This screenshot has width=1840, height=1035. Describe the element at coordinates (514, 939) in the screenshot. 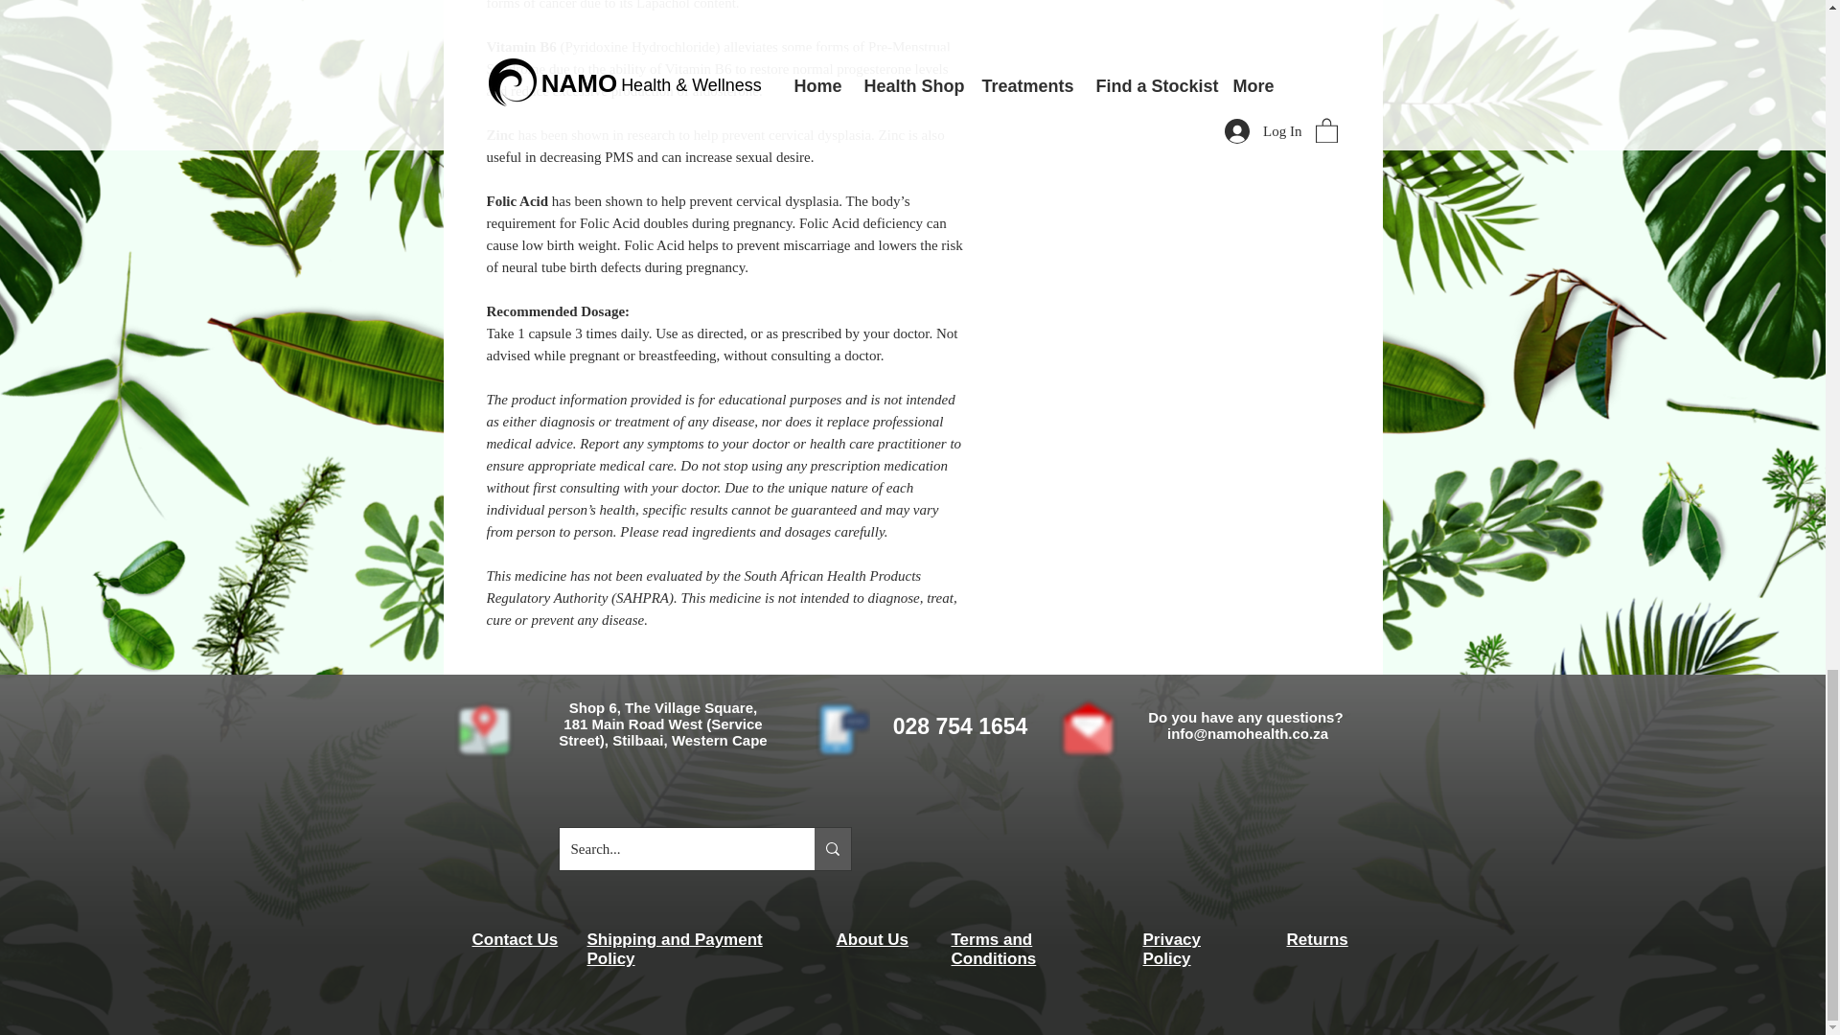

I see `Contact Us` at that location.